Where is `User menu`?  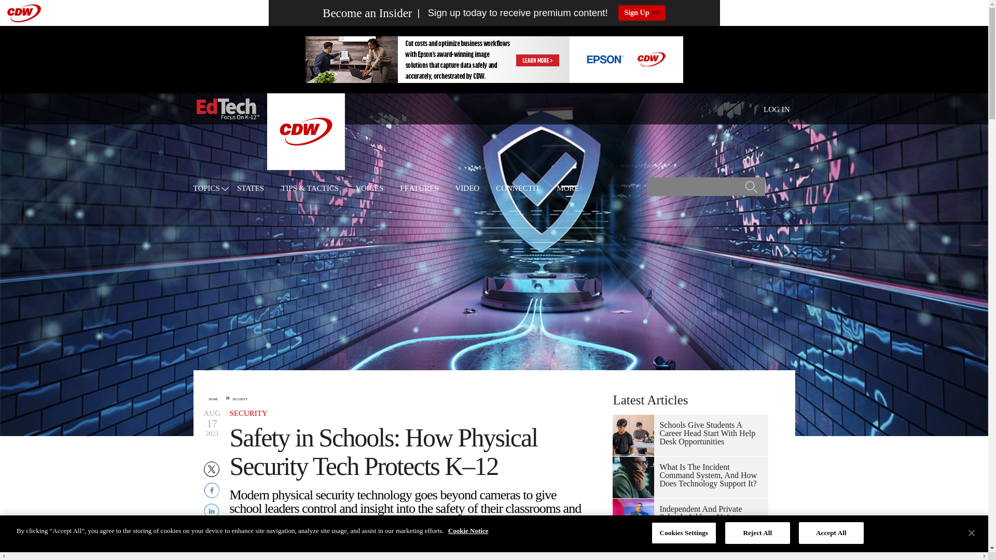 User menu is located at coordinates (777, 109).